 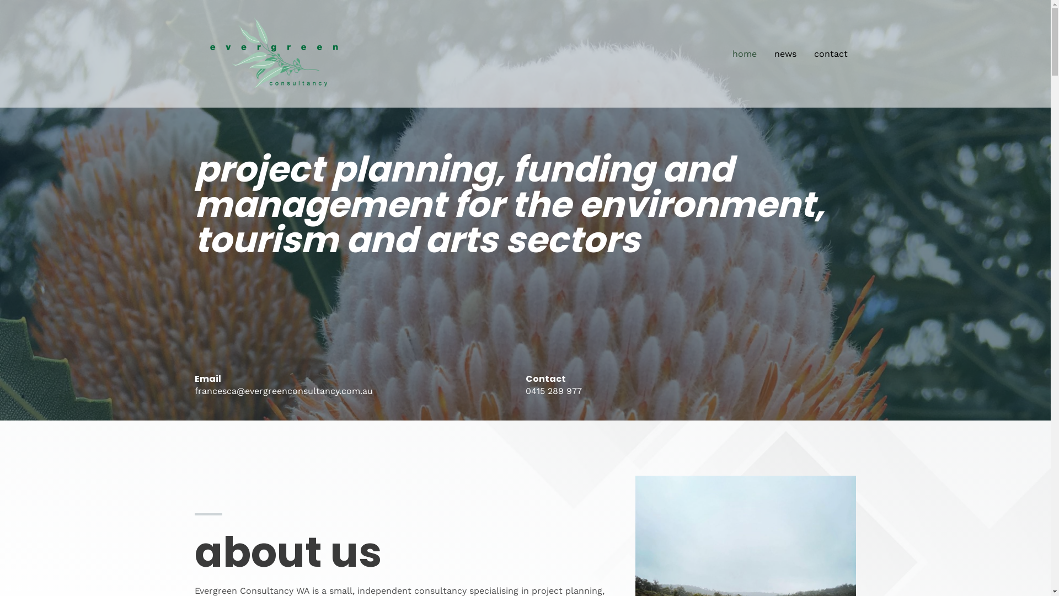 What do you see at coordinates (831, 54) in the screenshot?
I see `contact` at bounding box center [831, 54].